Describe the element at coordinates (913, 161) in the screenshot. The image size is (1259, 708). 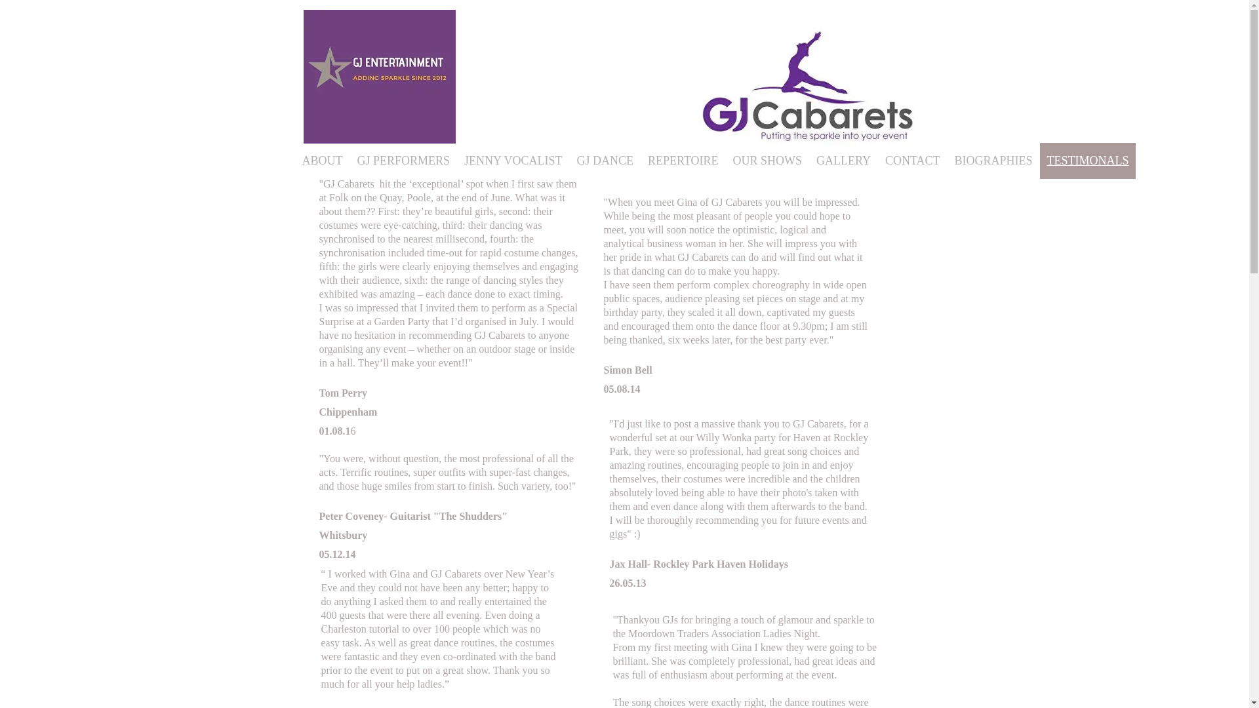
I see `CONTACT` at that location.